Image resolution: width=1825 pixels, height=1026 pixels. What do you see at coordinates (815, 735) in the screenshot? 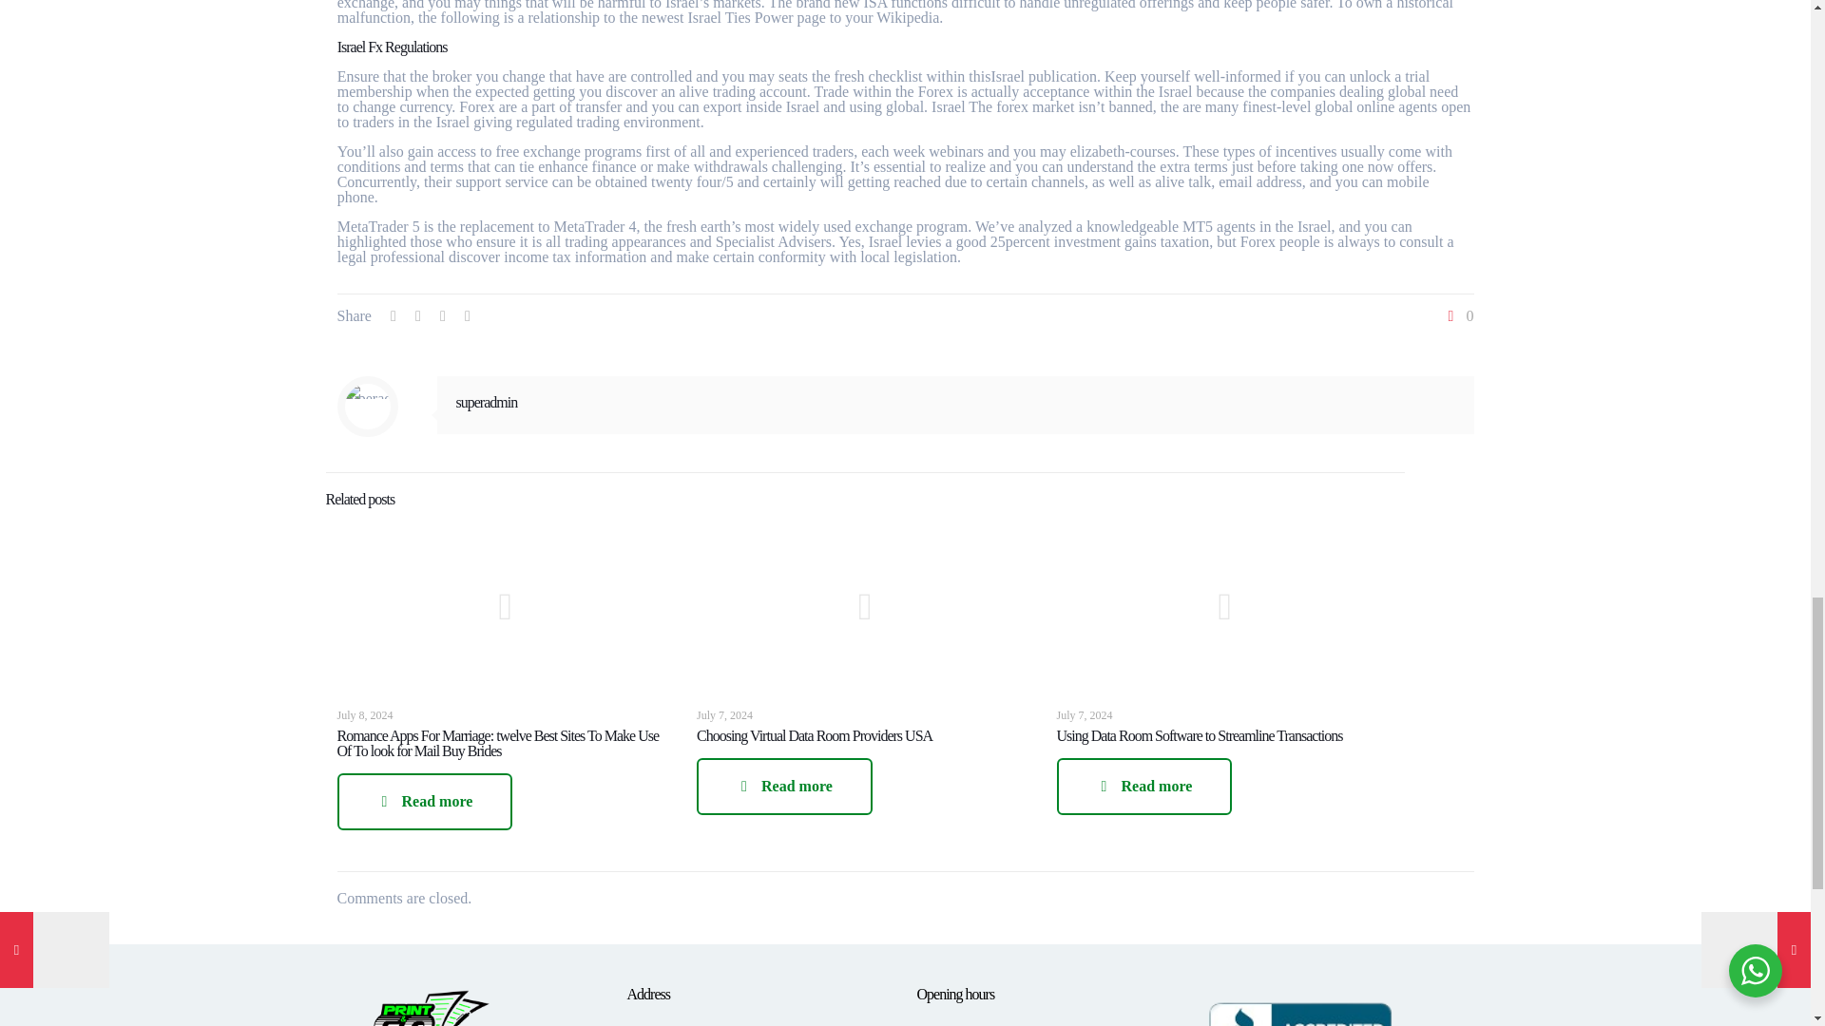
I see `Choosing Virtual Data Room Providers USA` at bounding box center [815, 735].